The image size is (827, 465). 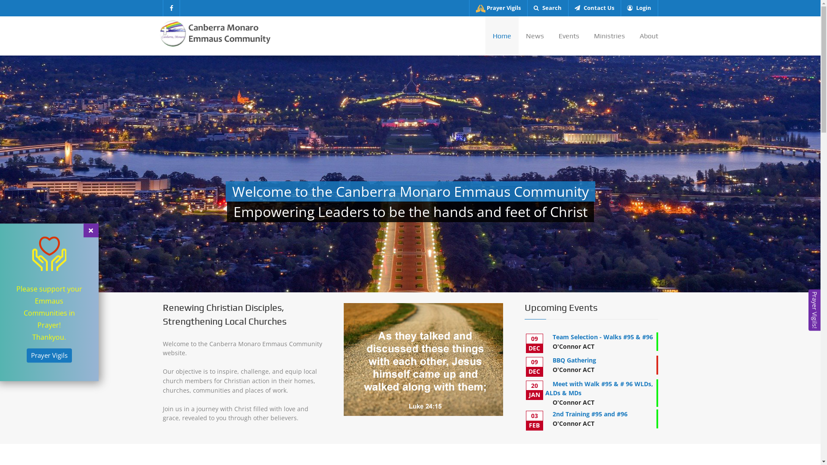 What do you see at coordinates (200, 308) in the screenshot?
I see `CMEC - Facebook Page` at bounding box center [200, 308].